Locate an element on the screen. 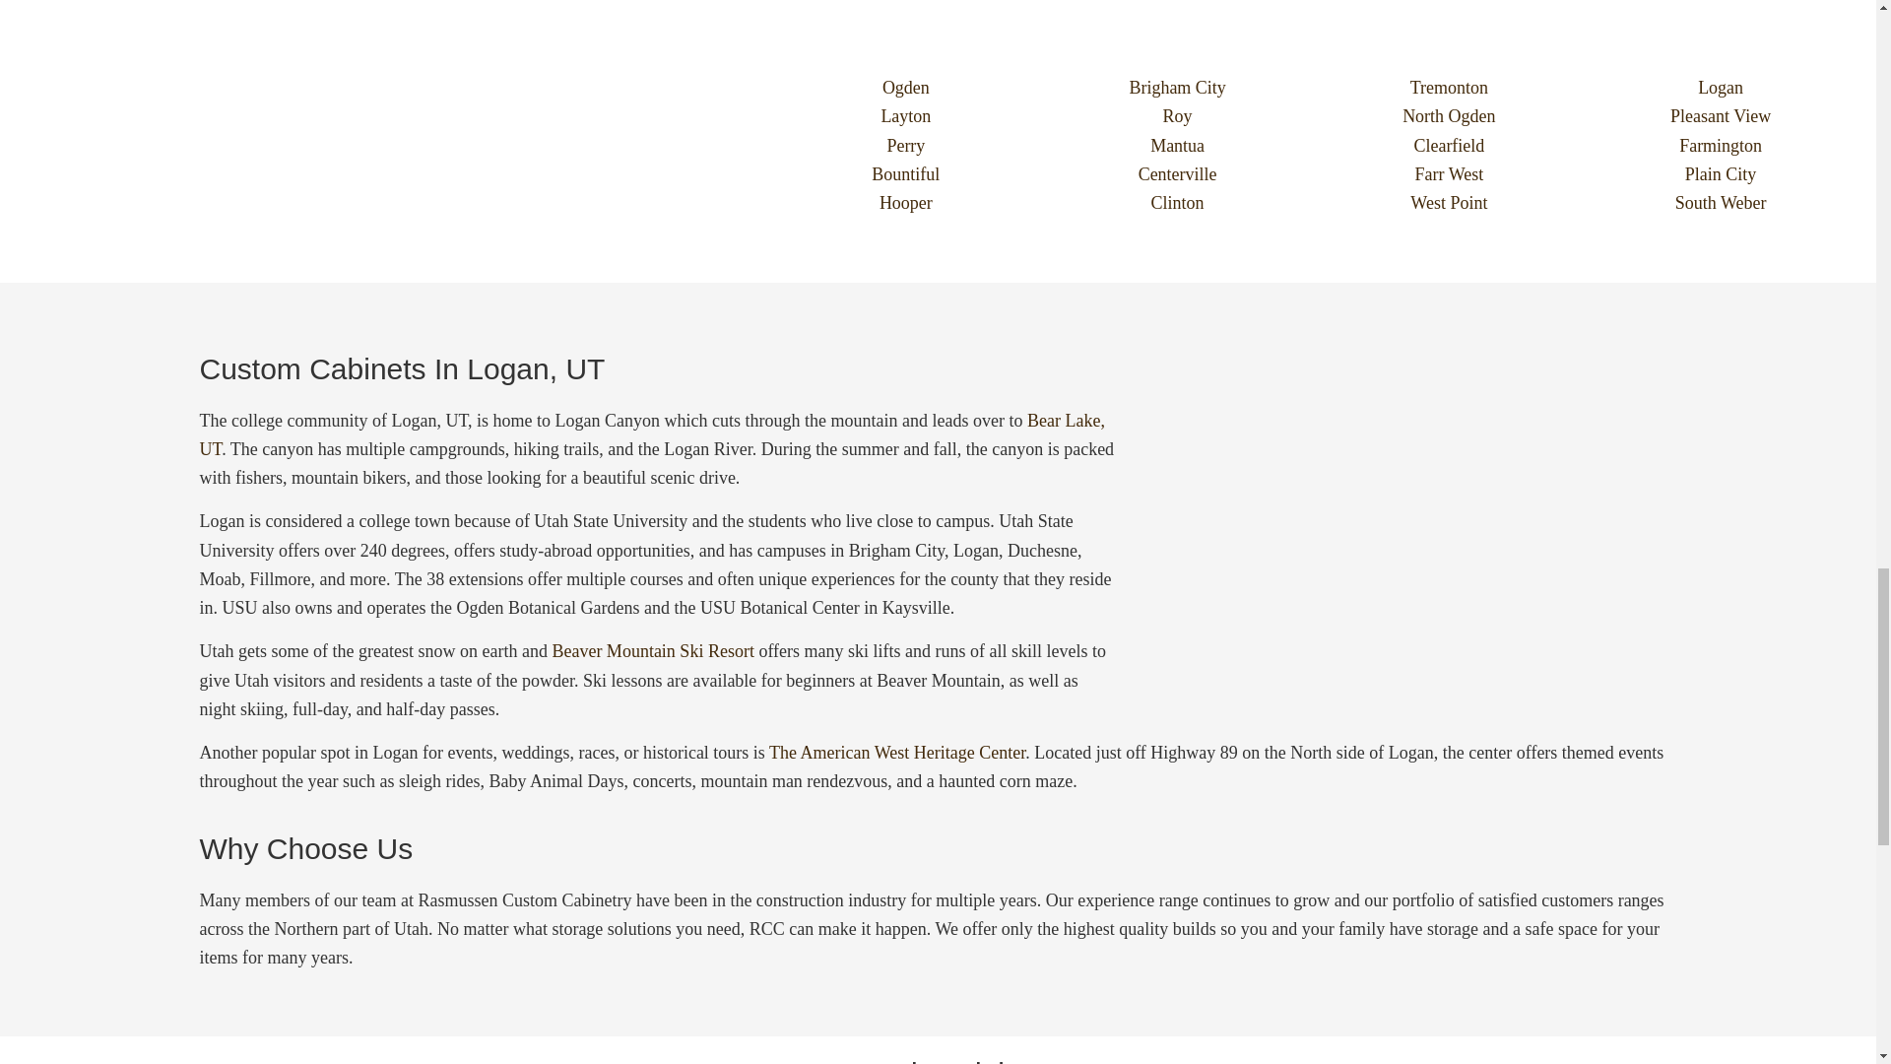  Roy is located at coordinates (1178, 116).